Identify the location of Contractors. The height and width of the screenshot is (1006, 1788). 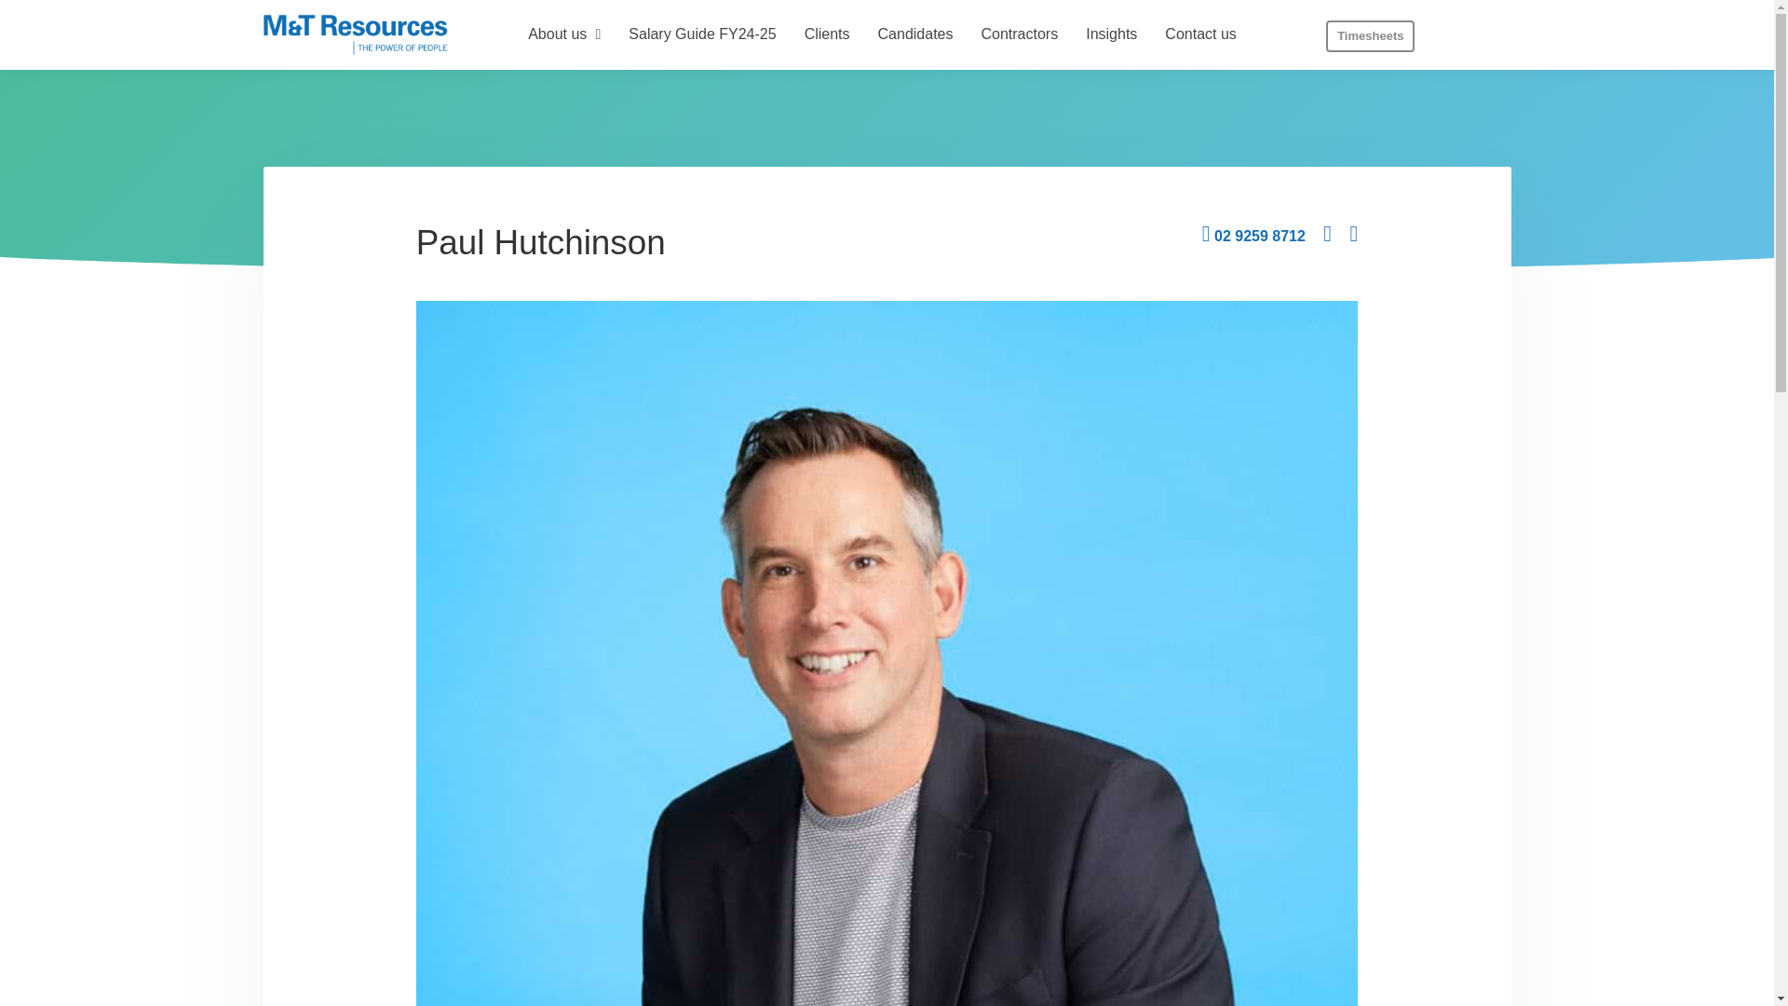
(1019, 35).